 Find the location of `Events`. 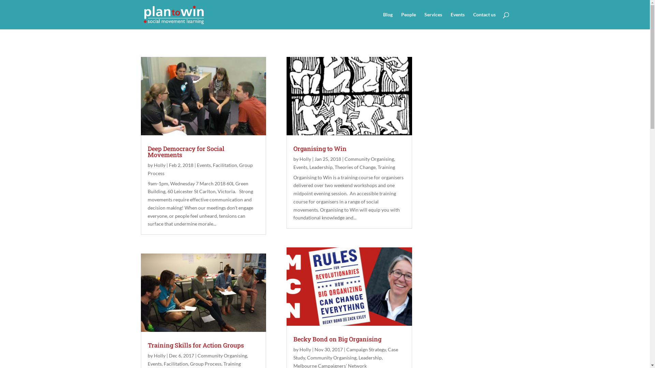

Events is located at coordinates (300, 167).